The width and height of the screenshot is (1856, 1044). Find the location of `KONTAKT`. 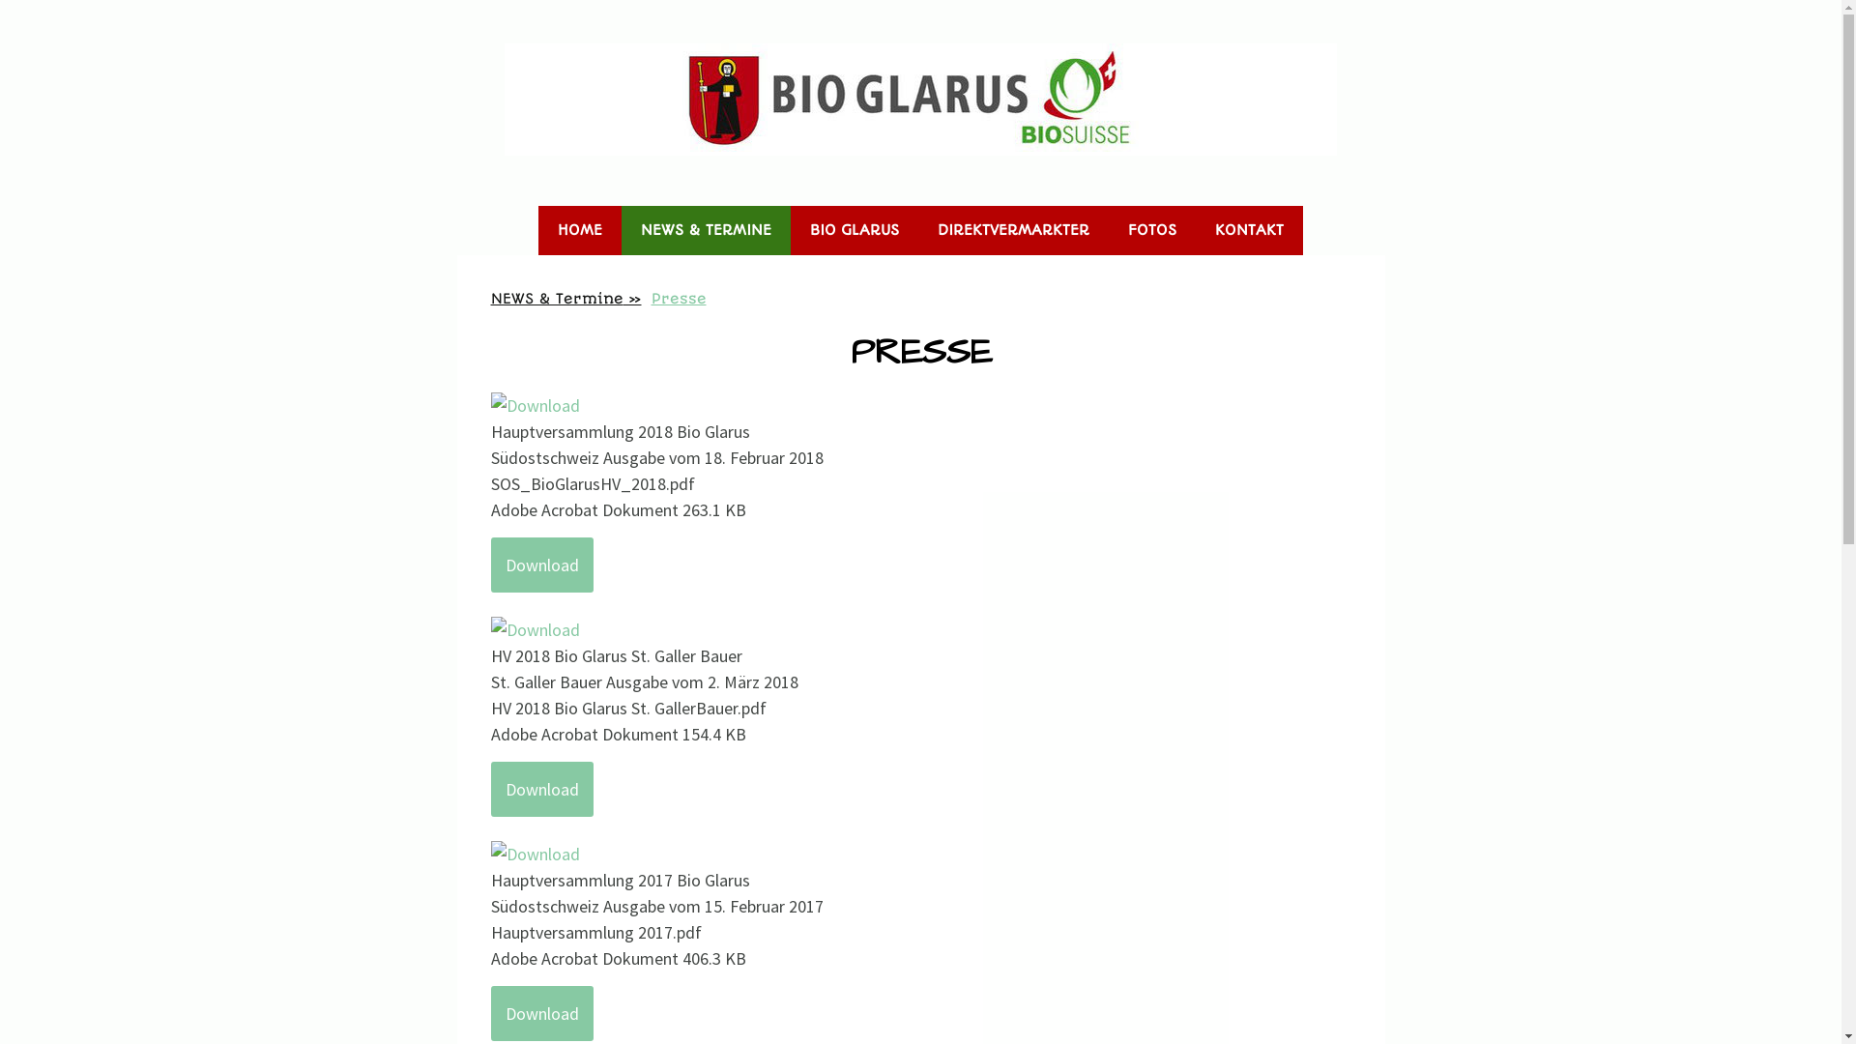

KONTAKT is located at coordinates (1249, 230).